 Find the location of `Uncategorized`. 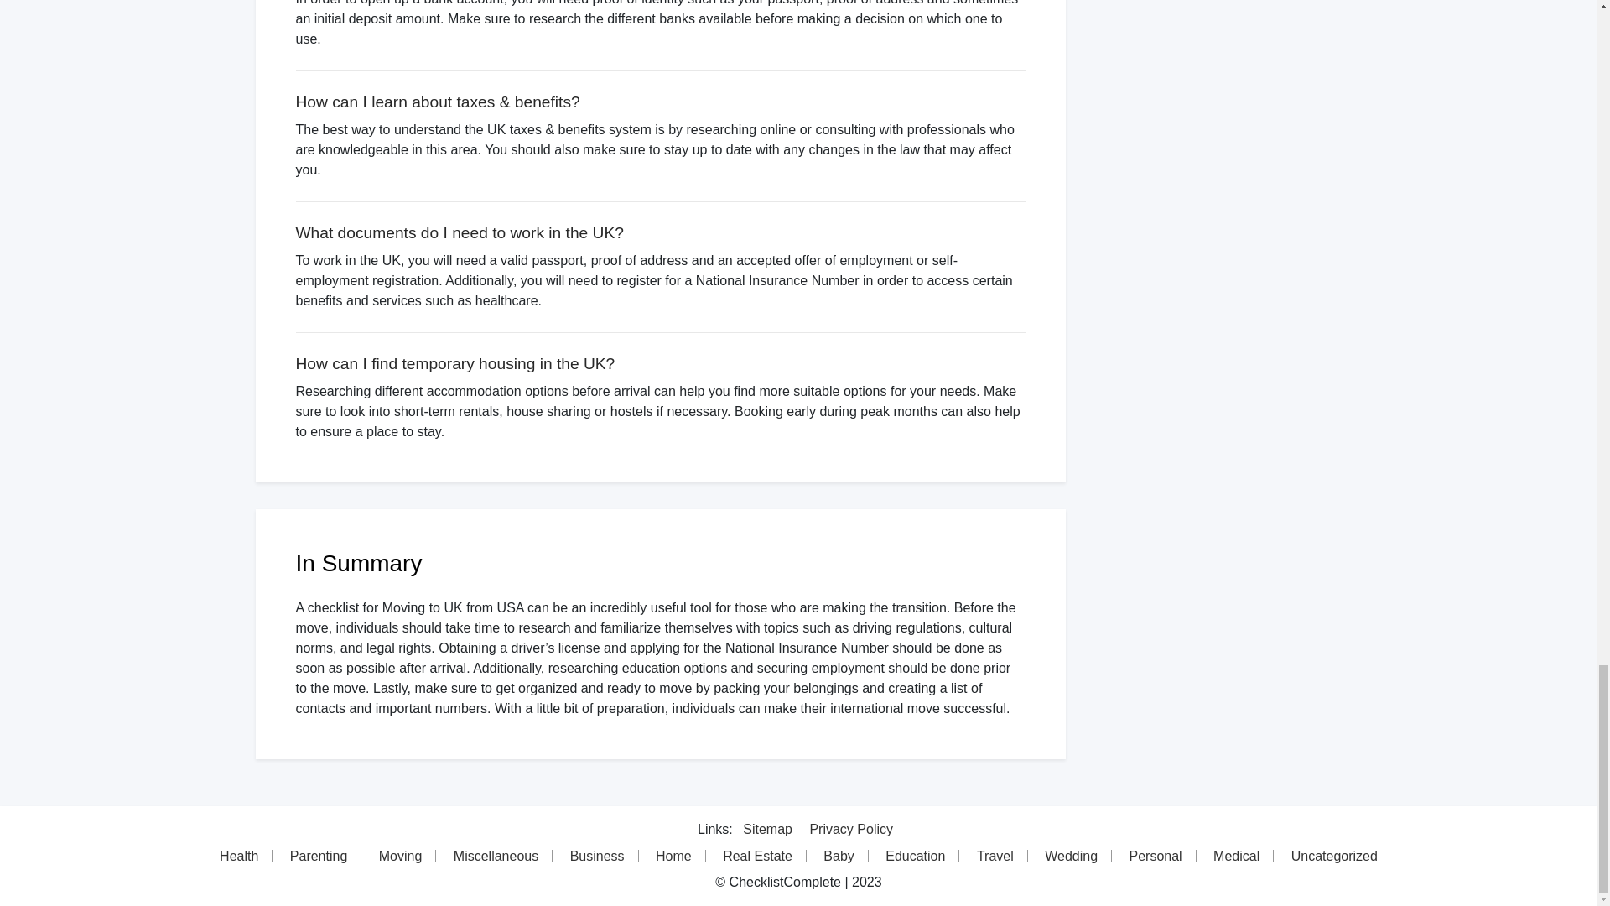

Uncategorized is located at coordinates (1334, 856).